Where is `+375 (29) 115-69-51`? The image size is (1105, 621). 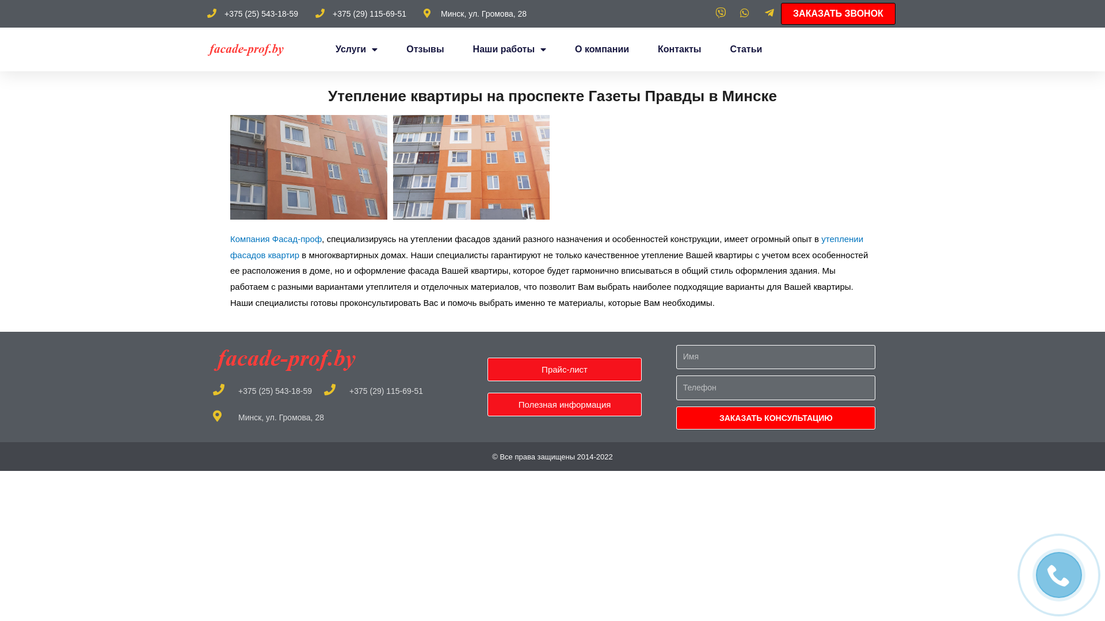
+375 (29) 115-69-51 is located at coordinates (361, 14).